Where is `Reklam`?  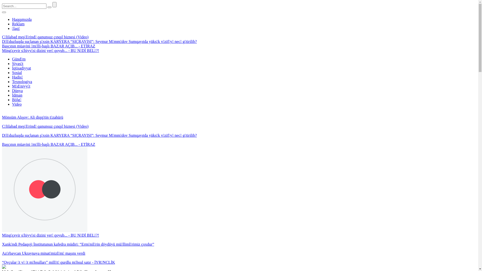
Reklam is located at coordinates (18, 24).